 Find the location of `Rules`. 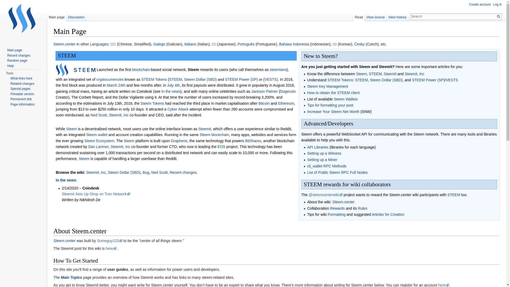

Rules is located at coordinates (363, 208).